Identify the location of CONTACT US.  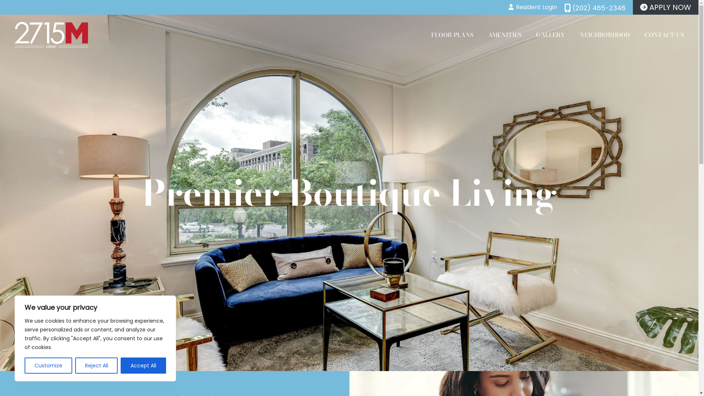
(664, 35).